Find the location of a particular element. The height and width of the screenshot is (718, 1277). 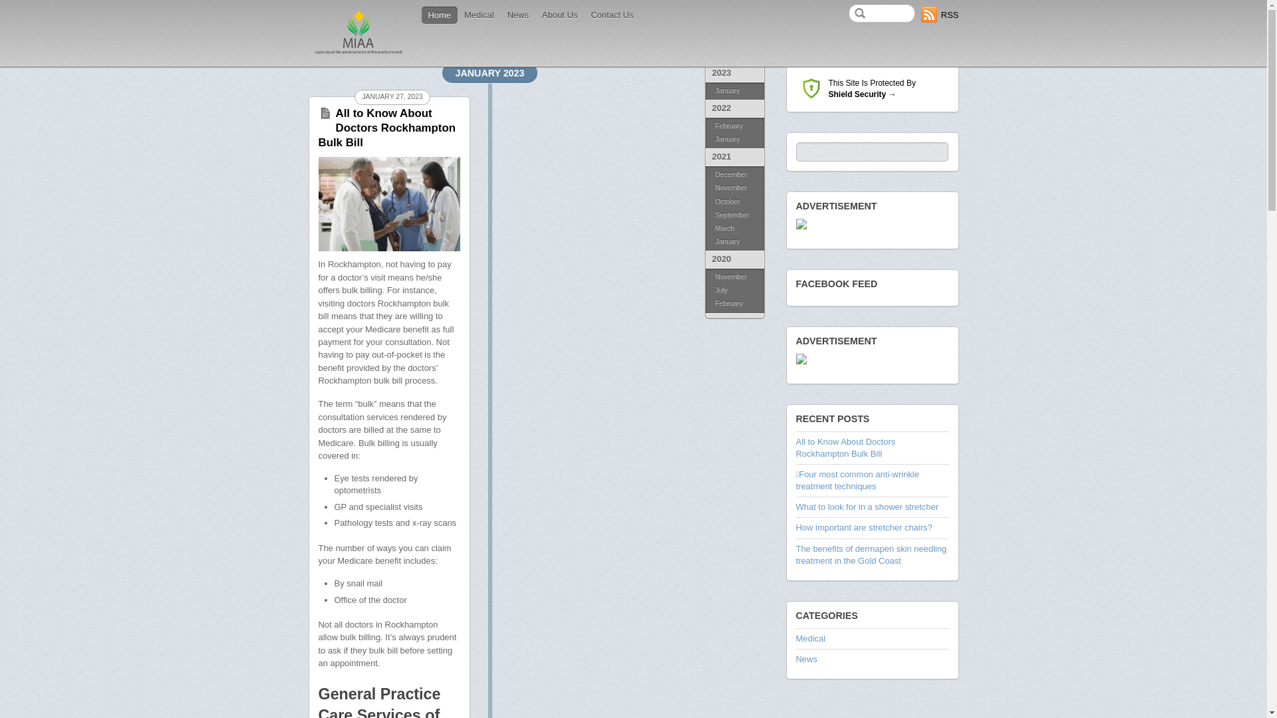

2023 is located at coordinates (734, 73).